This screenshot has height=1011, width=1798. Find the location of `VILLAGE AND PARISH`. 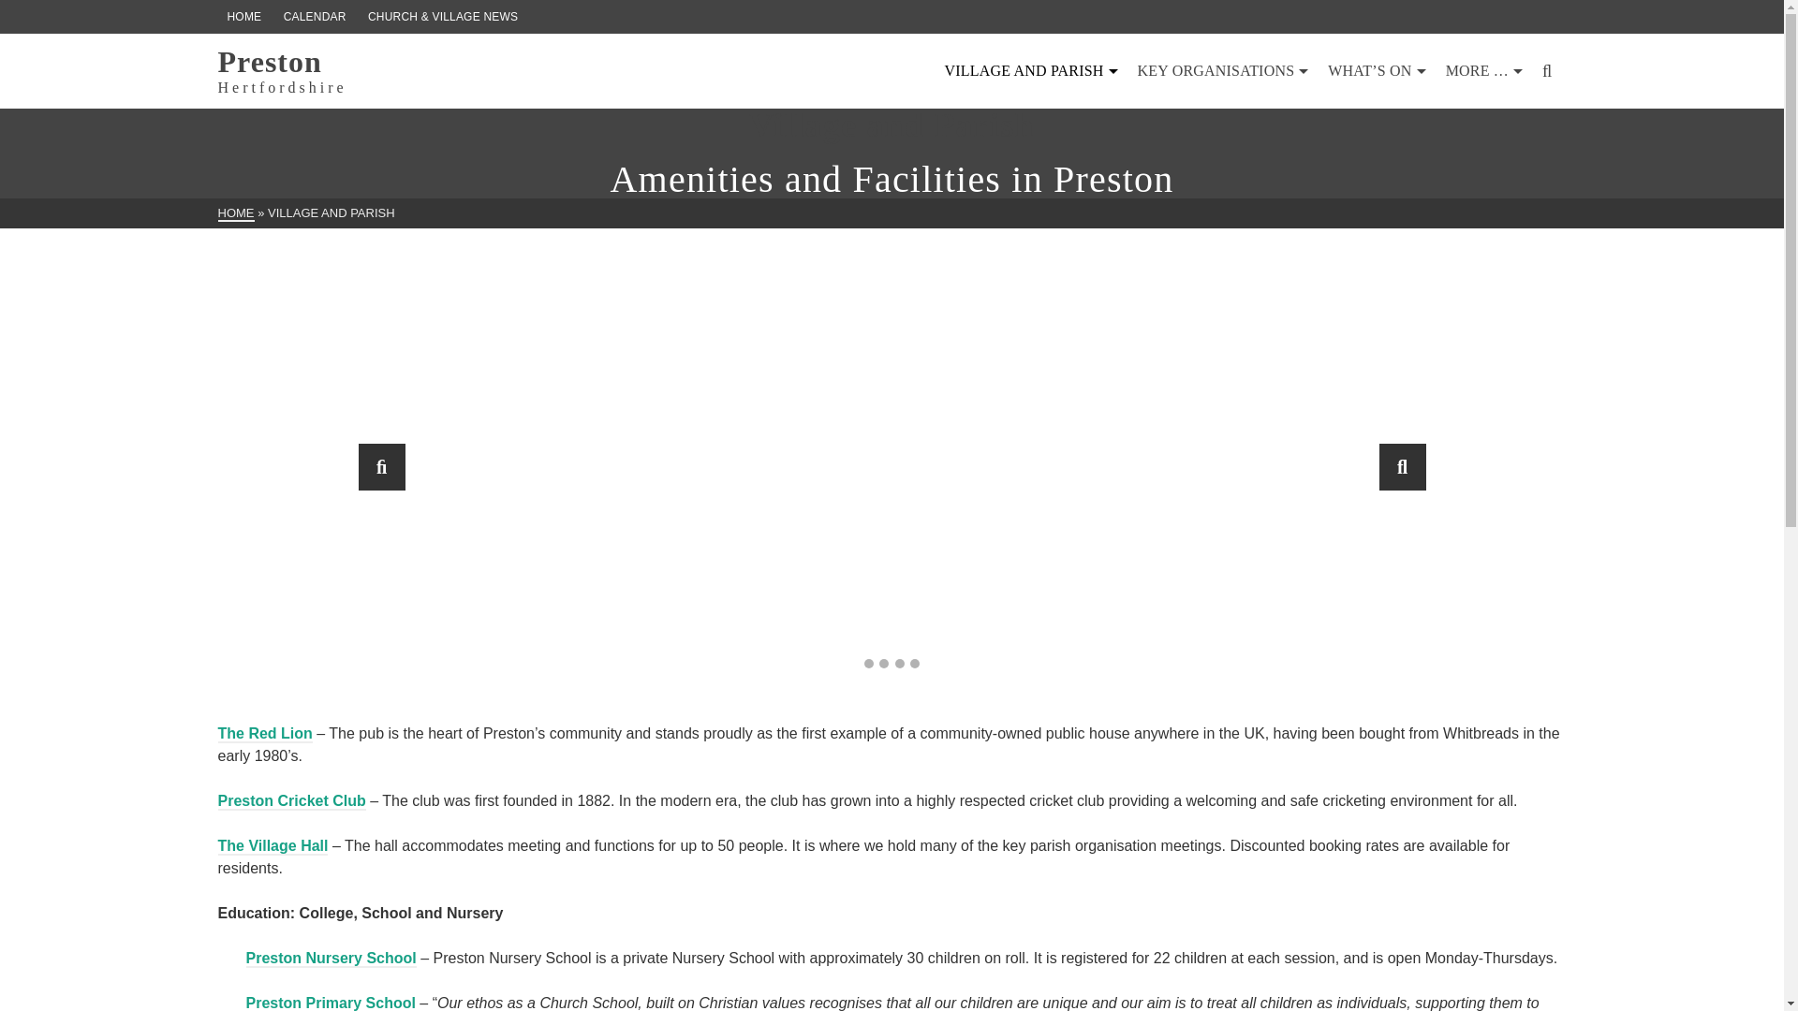

VILLAGE AND PARISH is located at coordinates (1030, 71).